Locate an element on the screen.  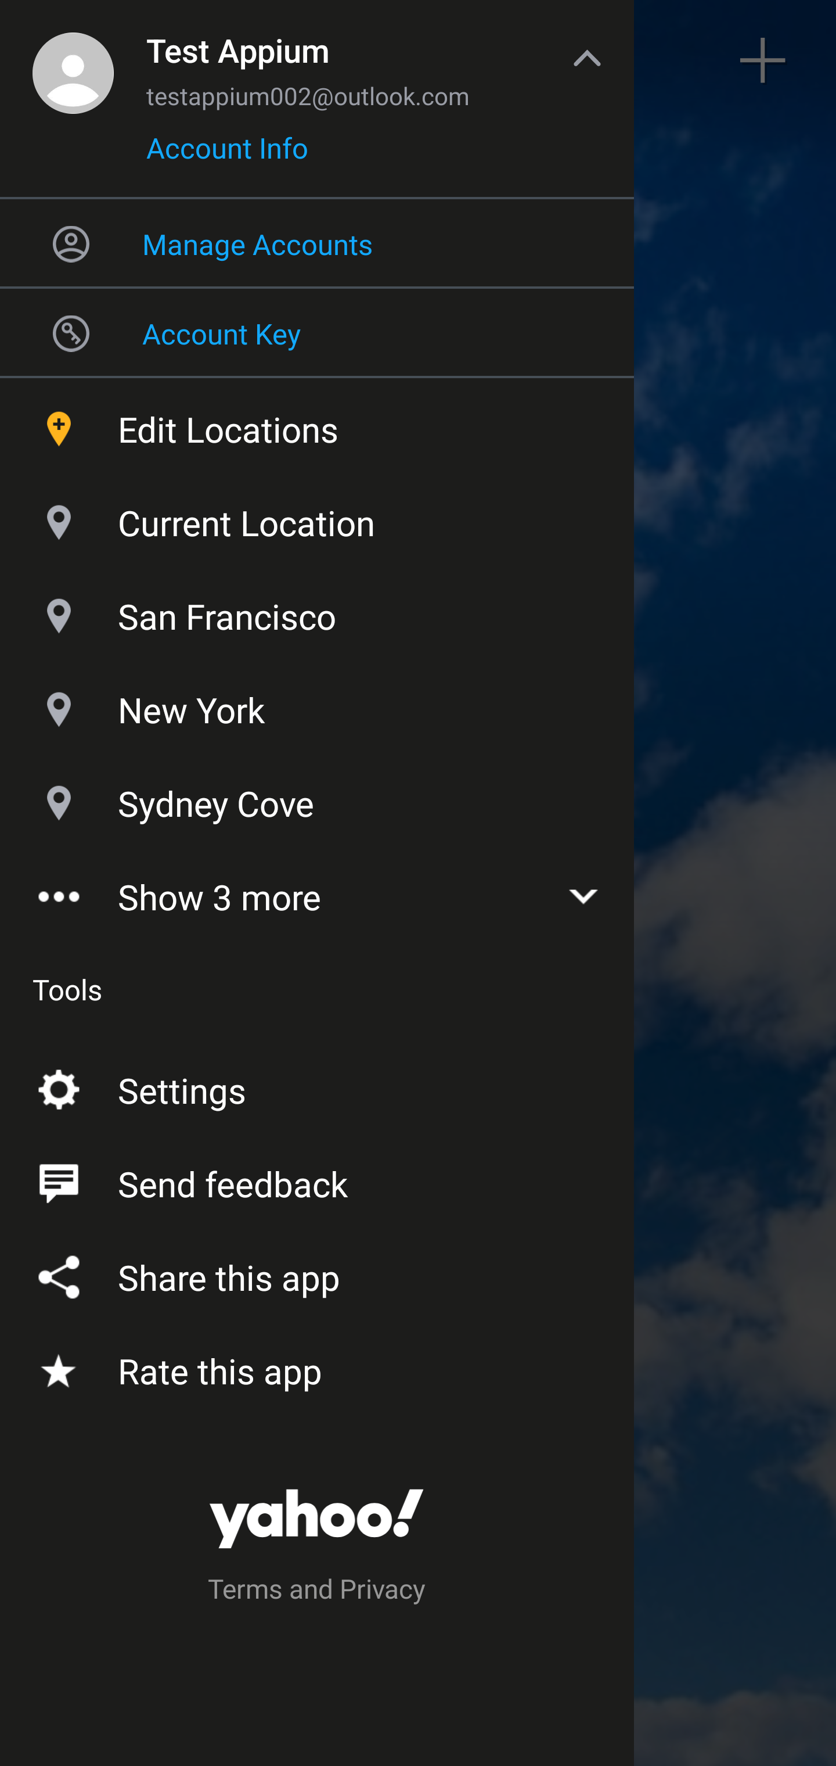
Edit Locations is located at coordinates (317, 424).